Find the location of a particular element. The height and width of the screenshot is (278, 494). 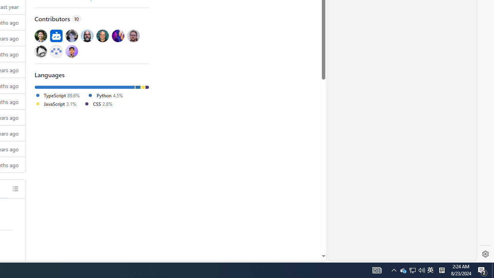

Outline is located at coordinates (15, 188).